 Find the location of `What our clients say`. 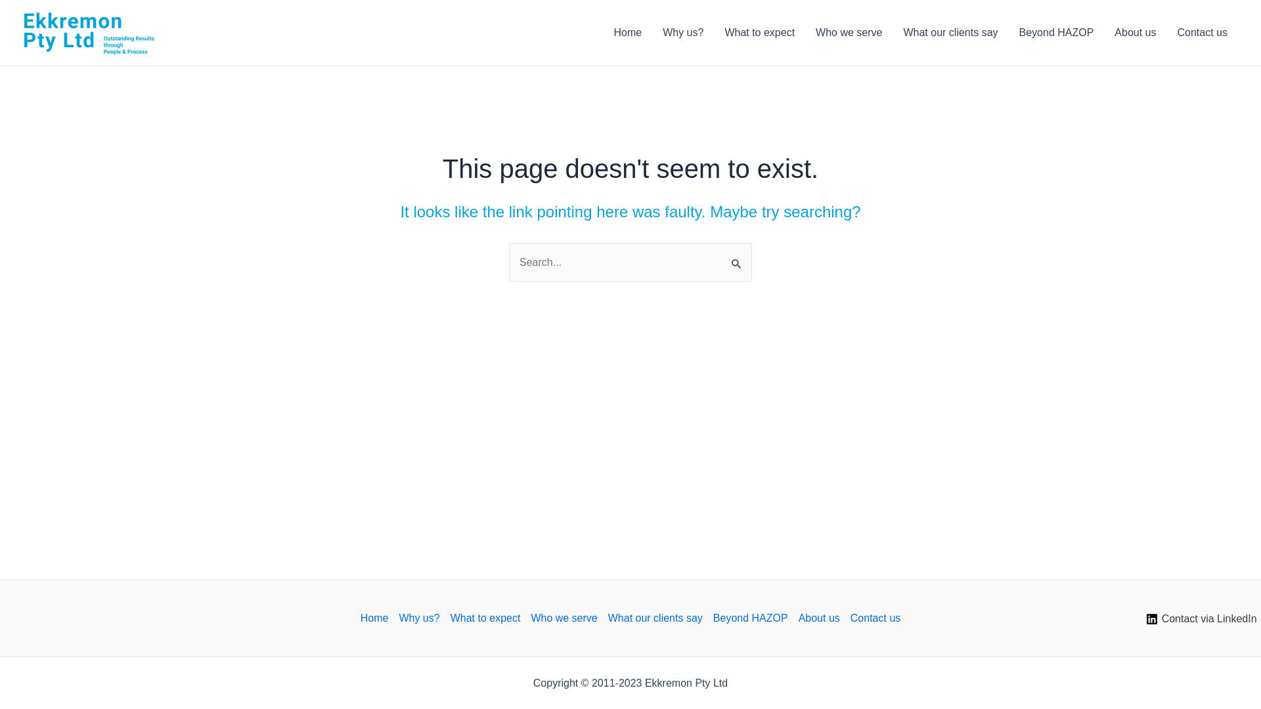

What our clients say is located at coordinates (655, 618).